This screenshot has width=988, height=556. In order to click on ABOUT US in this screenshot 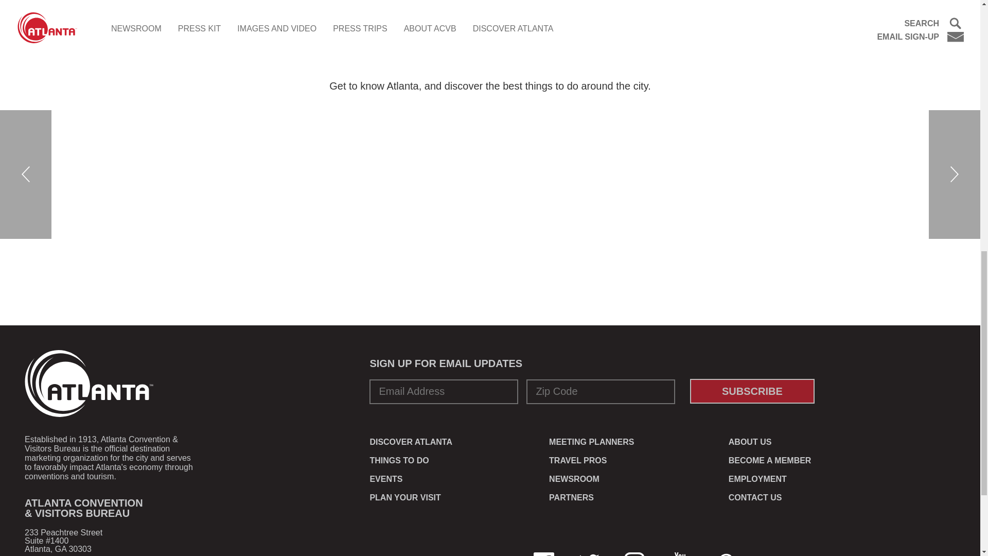, I will do `click(750, 442)`.